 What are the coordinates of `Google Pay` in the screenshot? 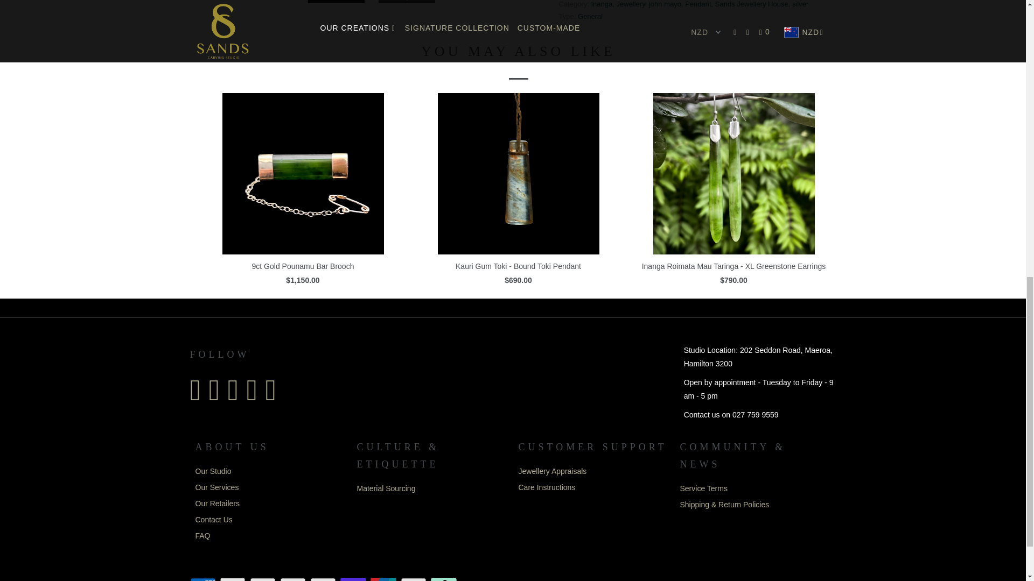 It's located at (264, 579).